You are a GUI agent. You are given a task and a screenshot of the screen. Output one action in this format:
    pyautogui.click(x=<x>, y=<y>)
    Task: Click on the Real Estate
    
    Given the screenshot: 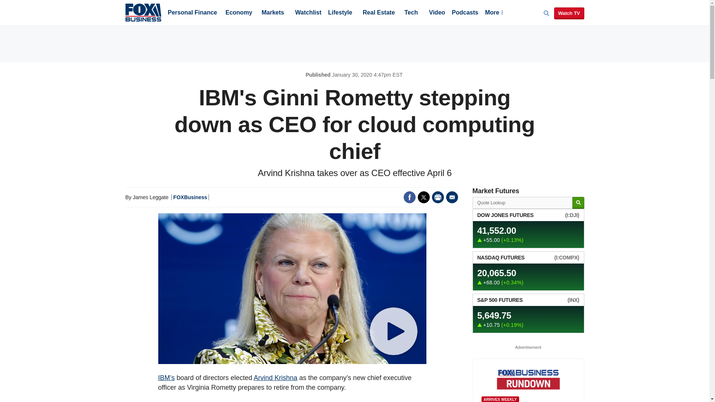 What is the action you would take?
    pyautogui.click(x=378, y=13)
    